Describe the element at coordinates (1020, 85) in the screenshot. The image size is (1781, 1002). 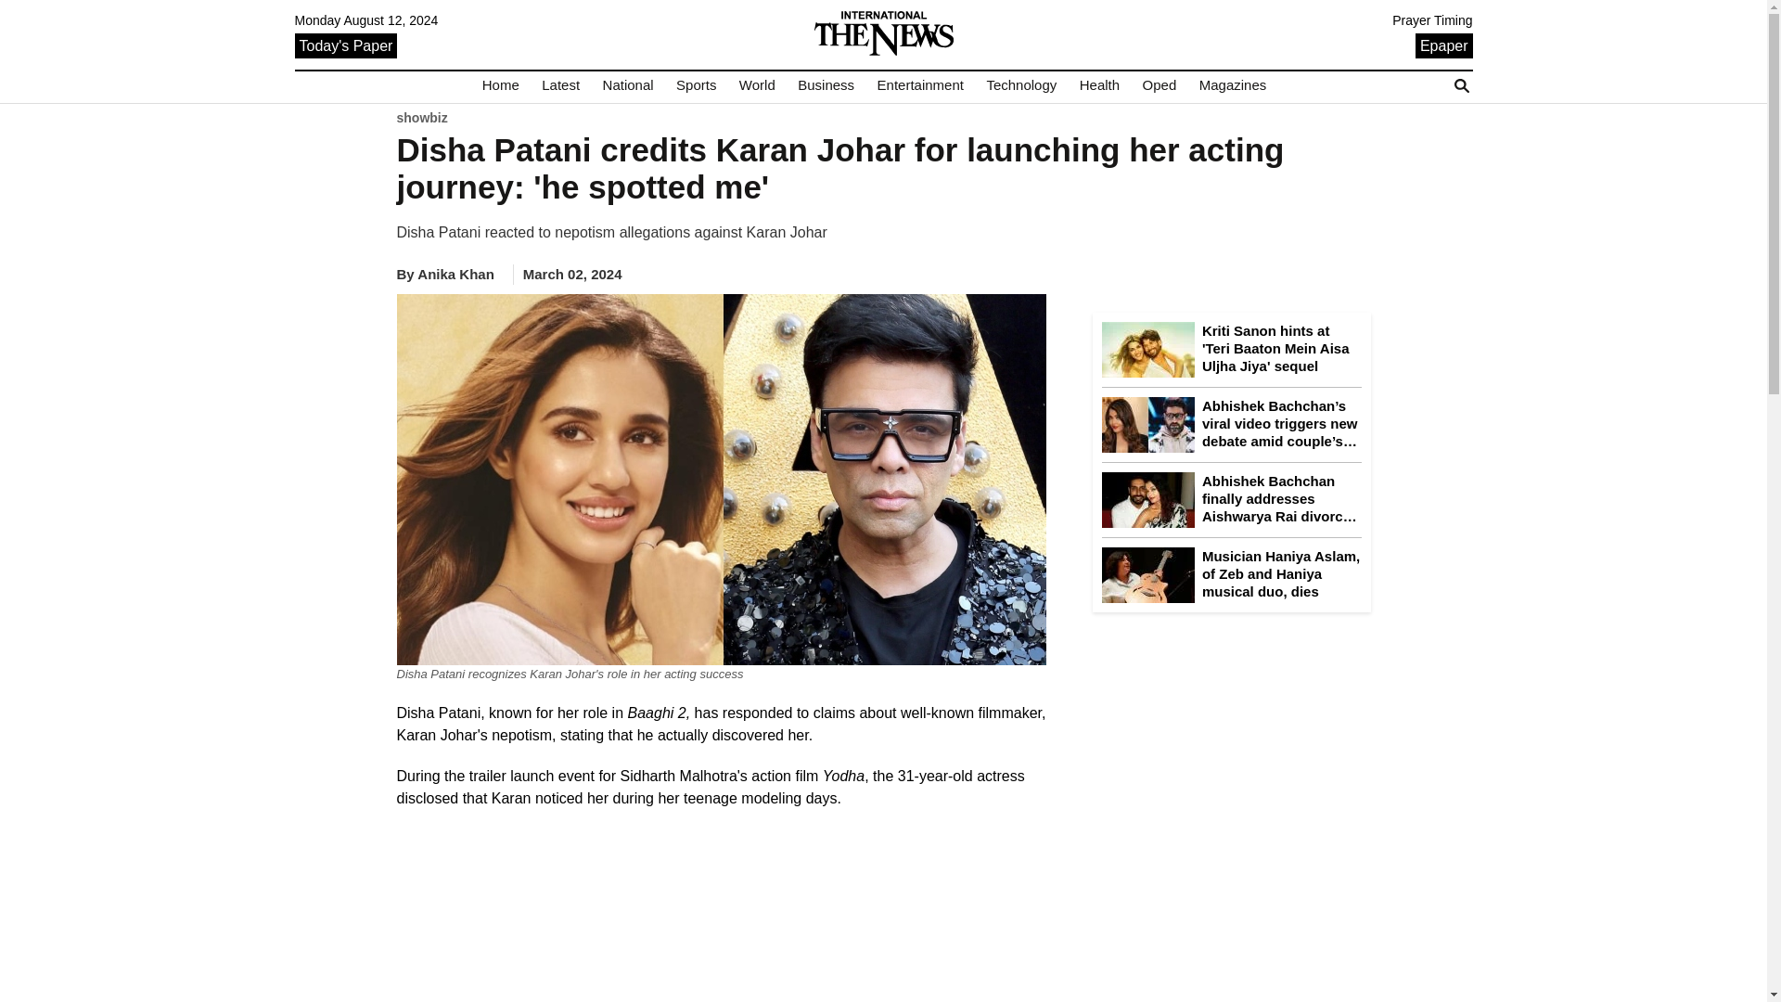
I see `Technology` at that location.